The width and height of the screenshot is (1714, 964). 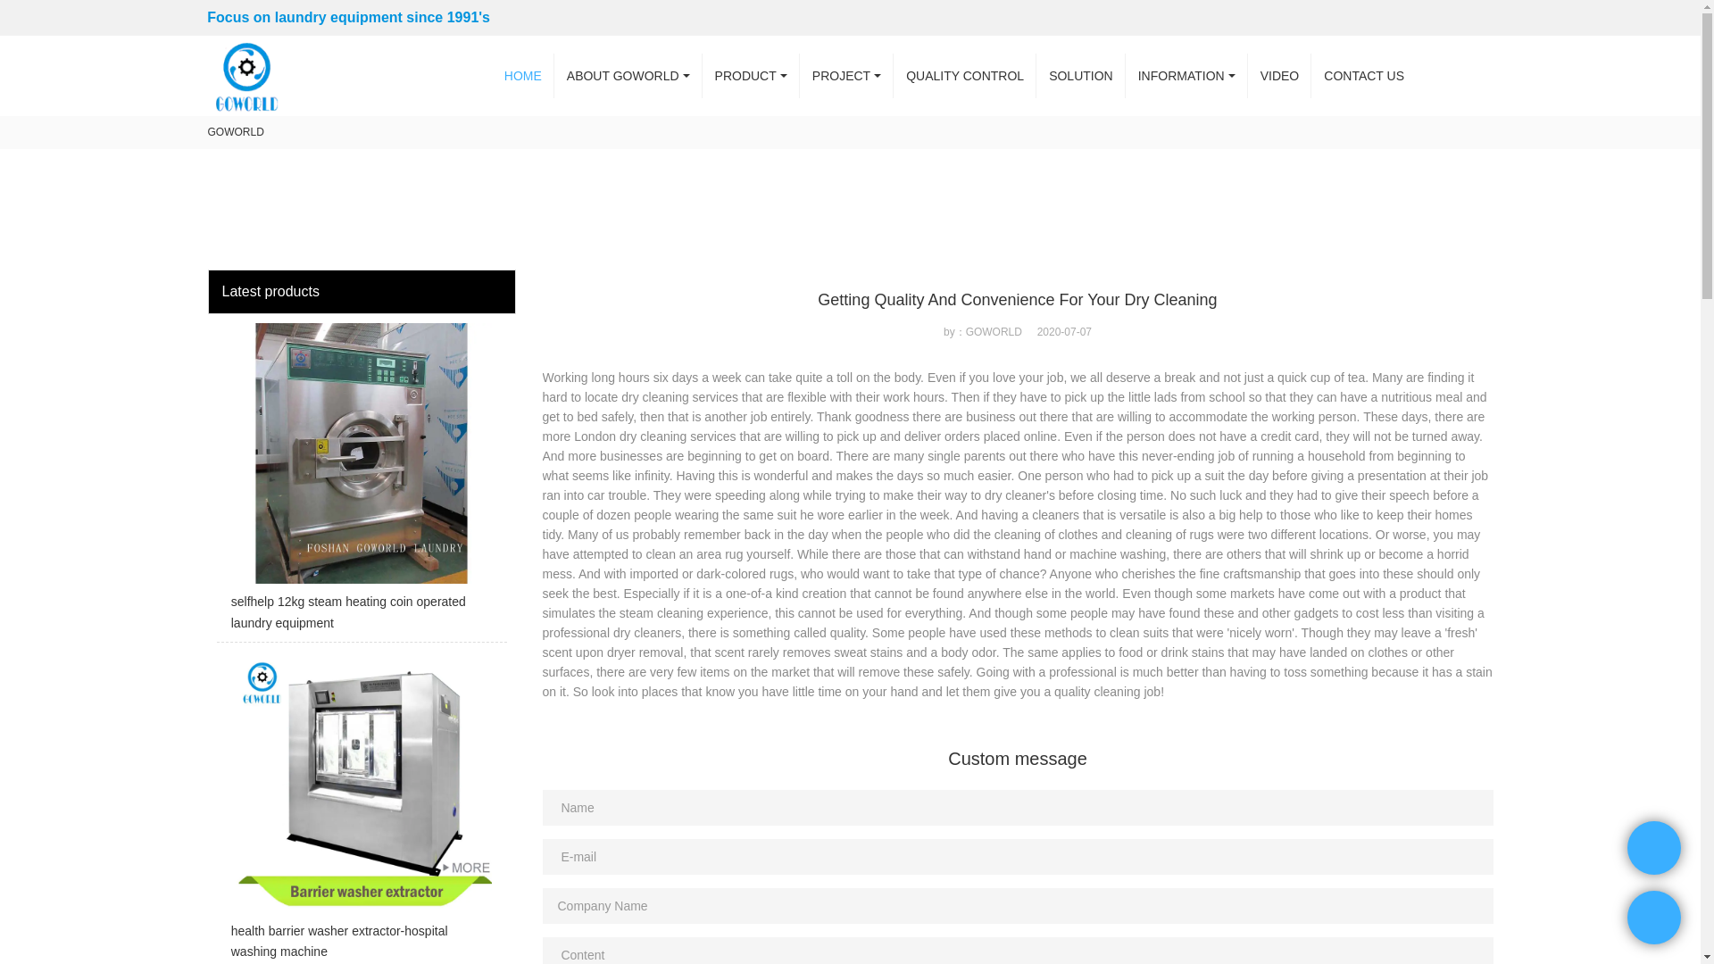 I want to click on GOWORLD, so click(x=236, y=132).